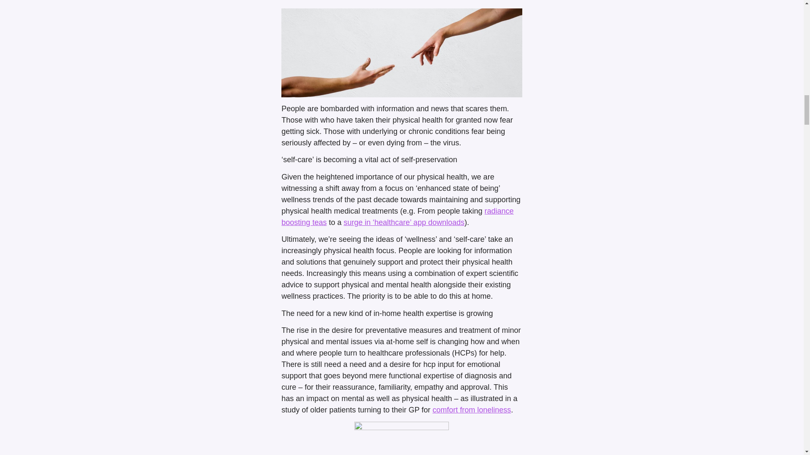 The image size is (810, 455). I want to click on comfort from, so click(455, 409).